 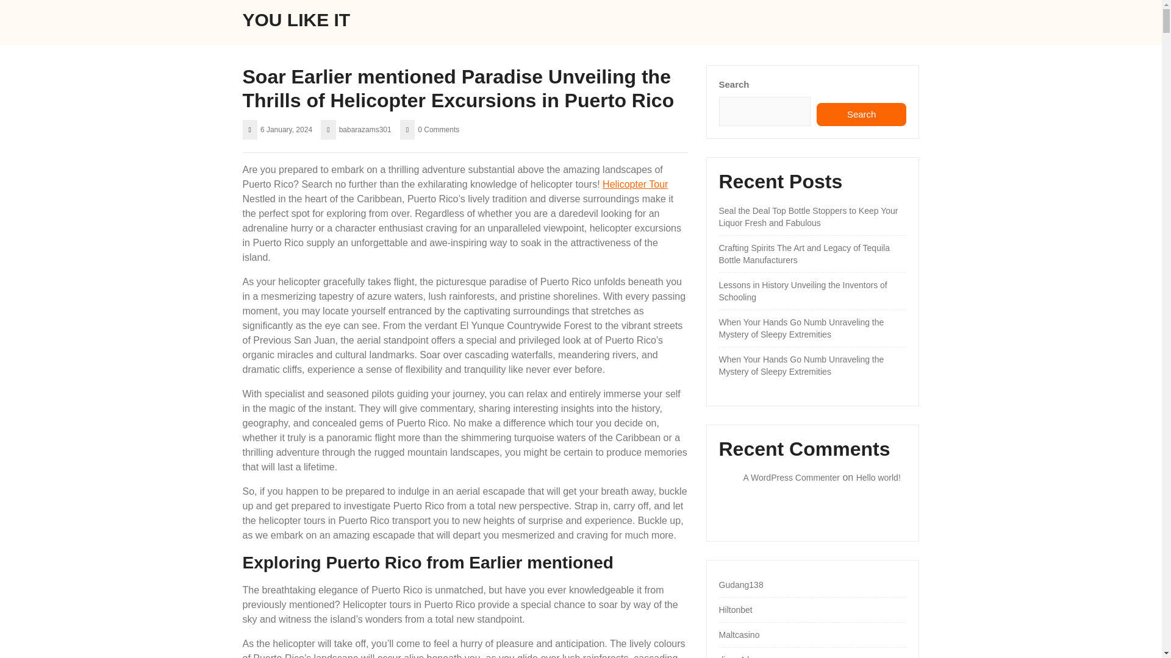 I want to click on Hiltonbet, so click(x=735, y=609).